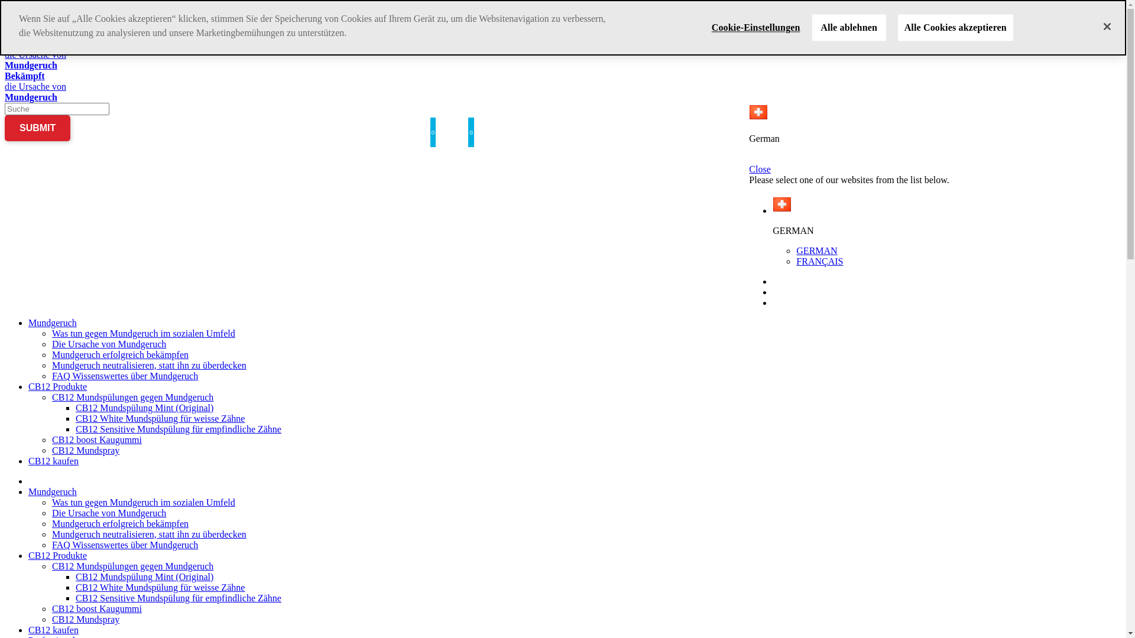 This screenshot has height=638, width=1135. What do you see at coordinates (756, 27) in the screenshot?
I see `Cookie-Einstellungen` at bounding box center [756, 27].